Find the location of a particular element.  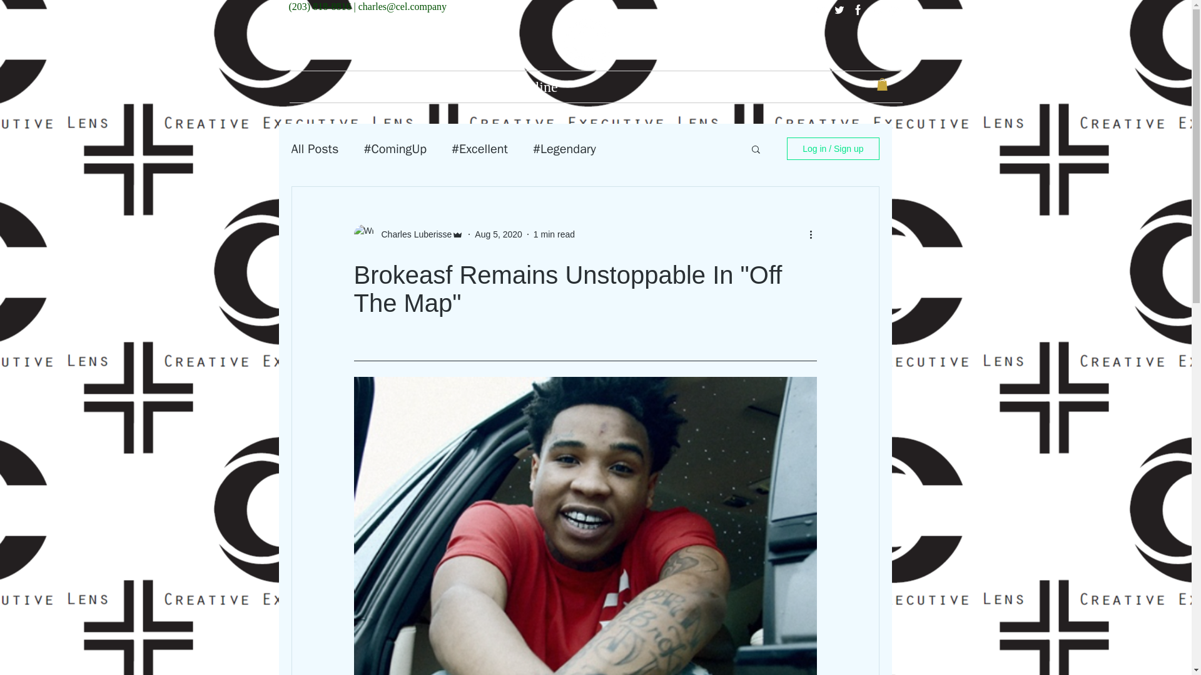

All Posts is located at coordinates (315, 149).